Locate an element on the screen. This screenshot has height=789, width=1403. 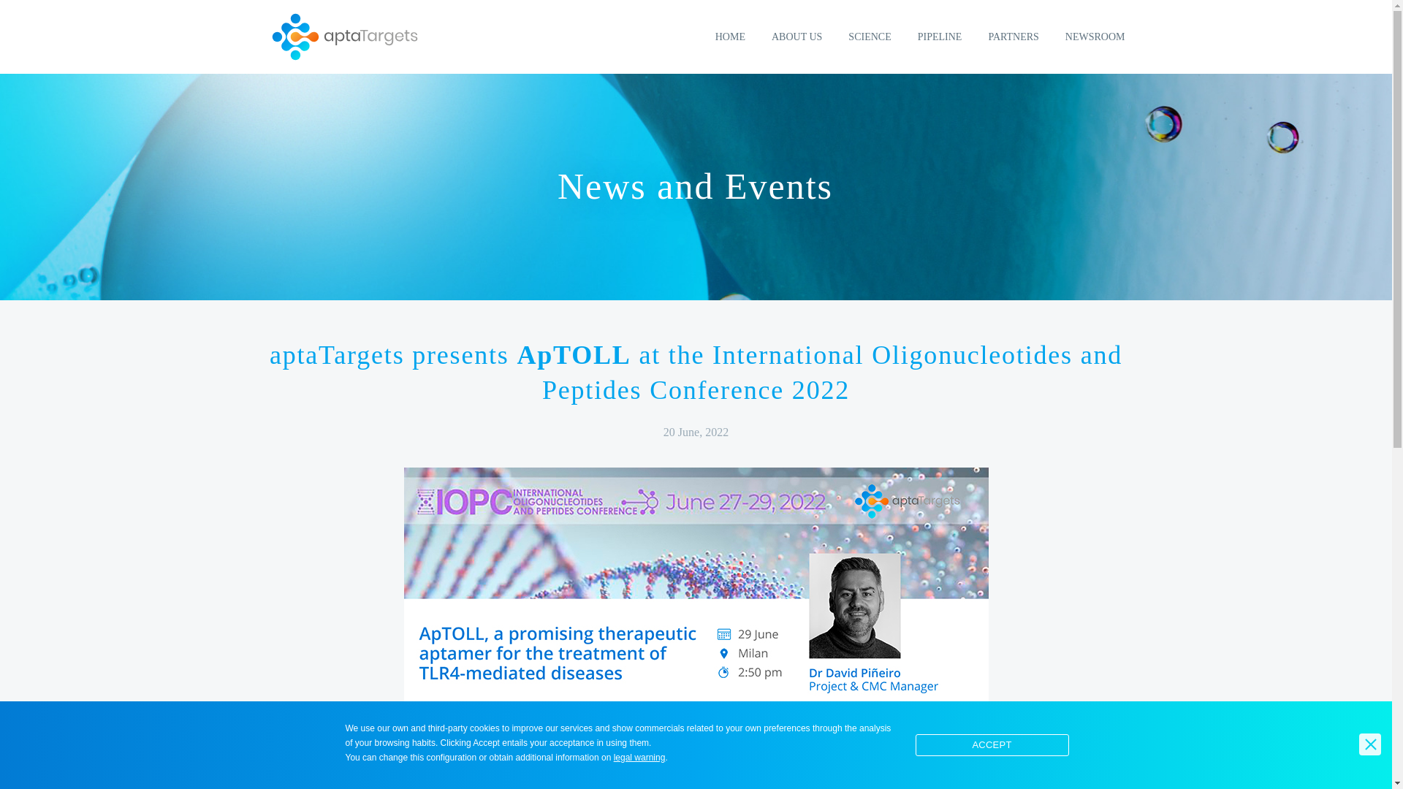
ACCEPT is located at coordinates (991, 745).